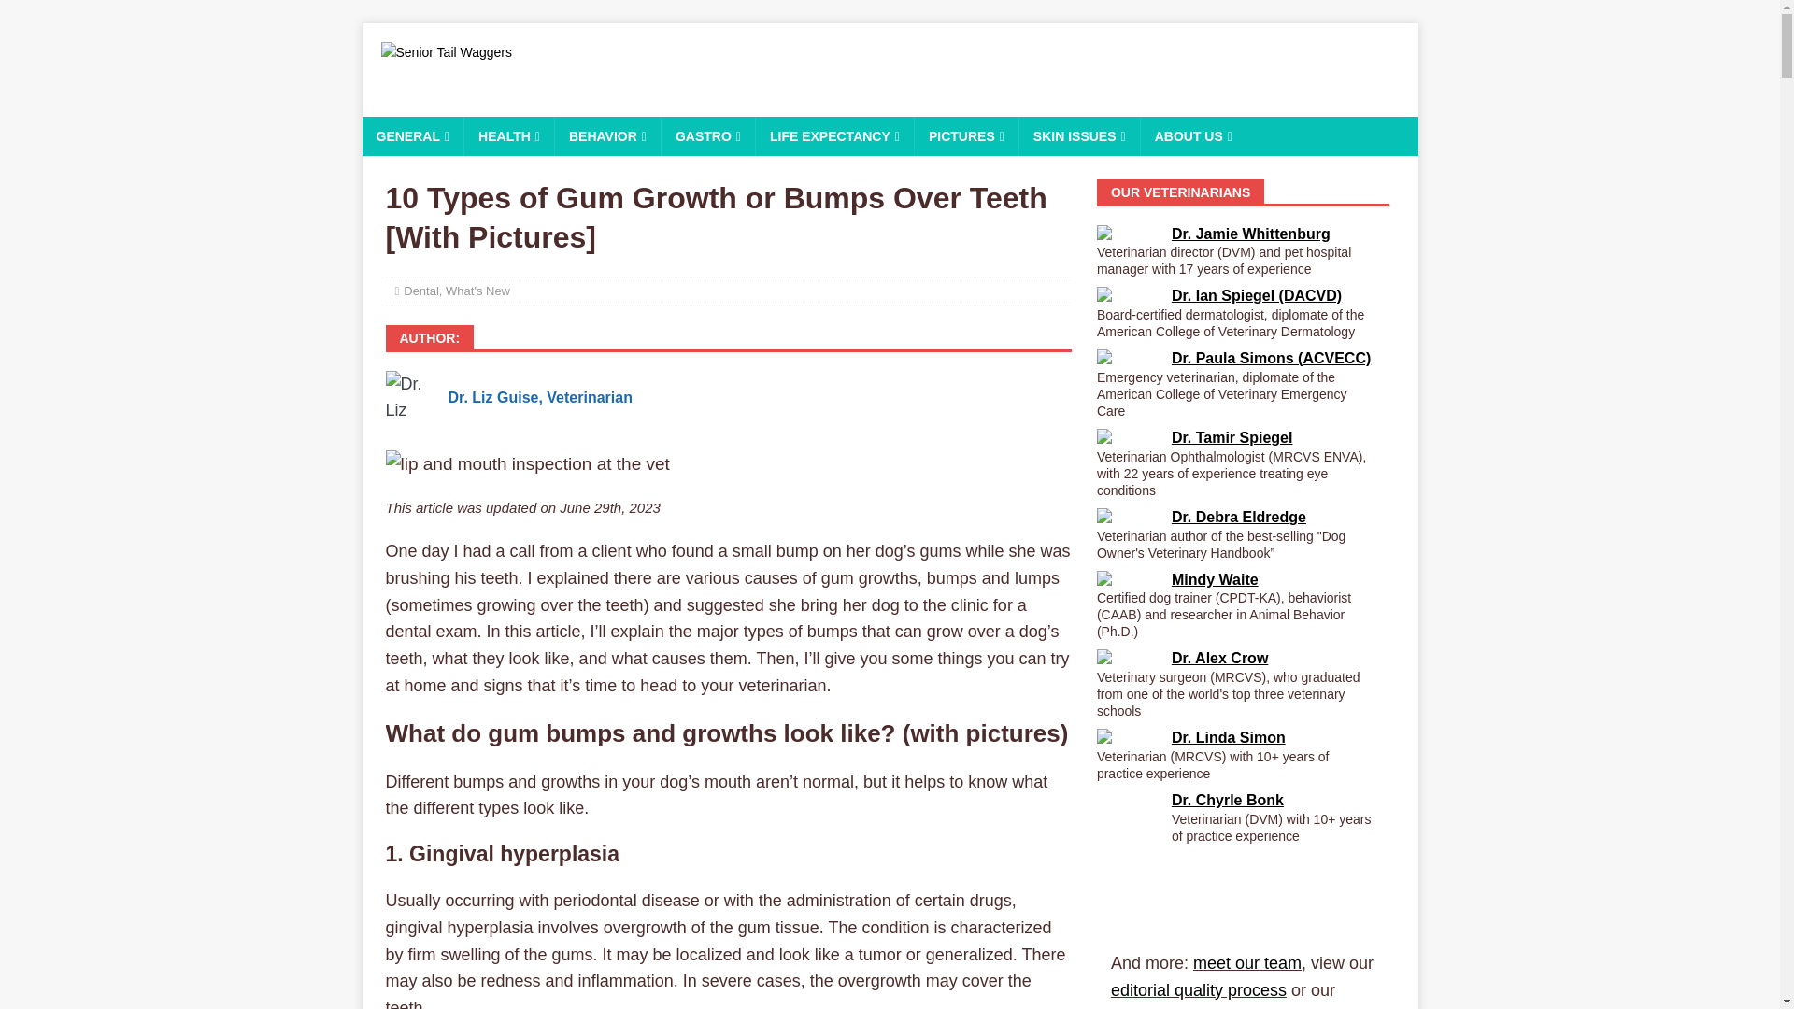  I want to click on Close,Up,Of,Examining,Dog's,Dental,Health,At,Vet's,Office, so click(527, 463).